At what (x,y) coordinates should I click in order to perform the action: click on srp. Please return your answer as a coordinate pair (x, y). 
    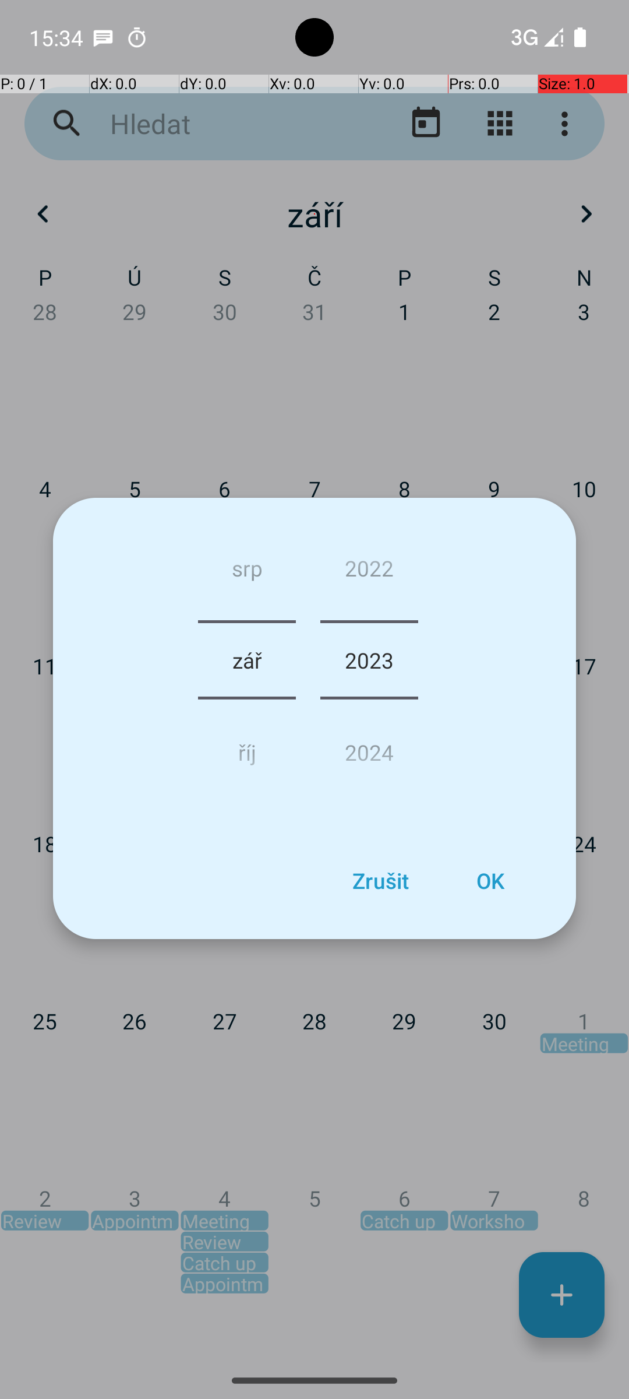
    Looking at the image, I should click on (247, 572).